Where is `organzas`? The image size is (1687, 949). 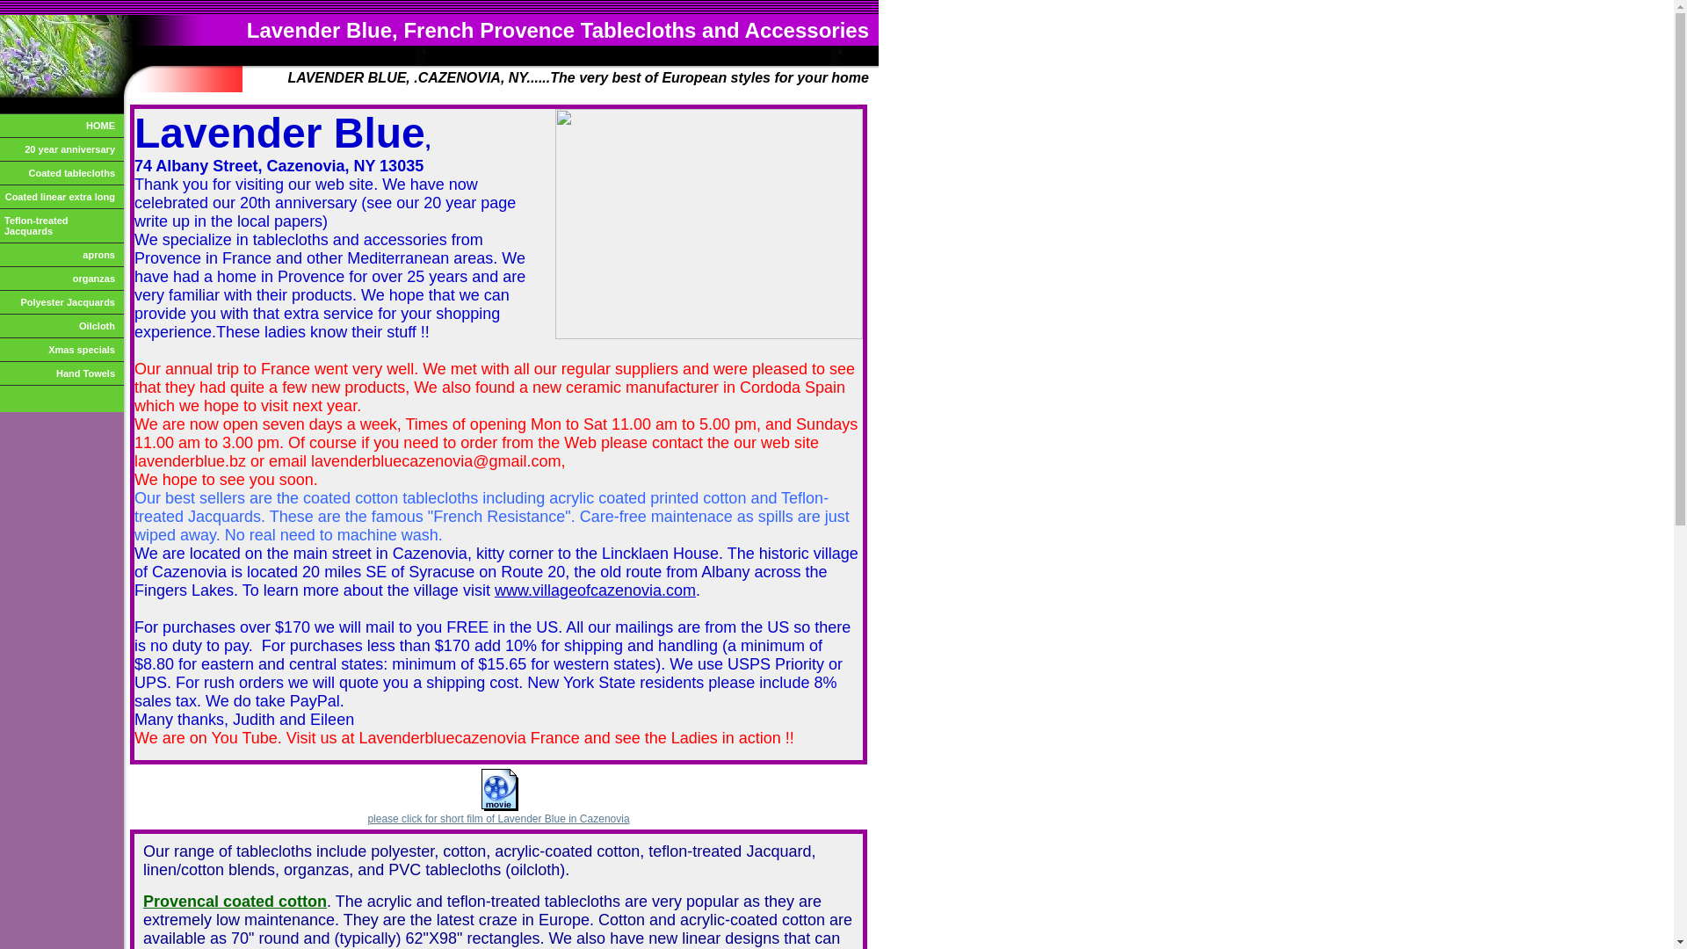 organzas is located at coordinates (62, 279).